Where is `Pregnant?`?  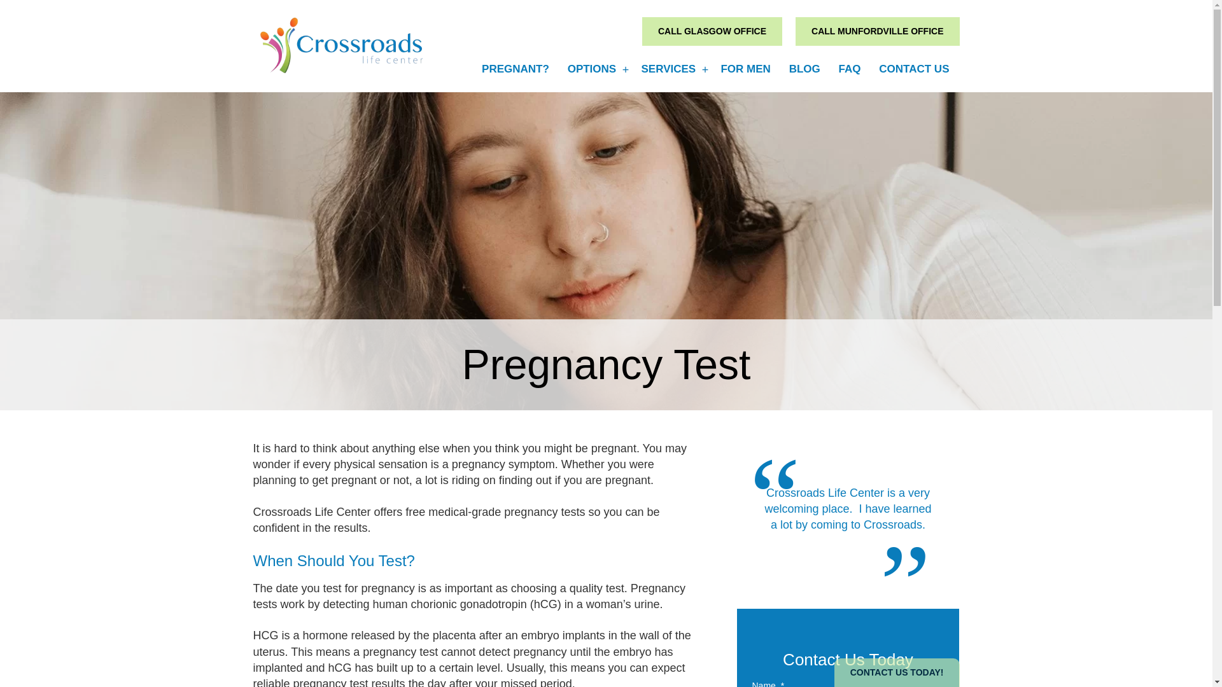
Pregnant? is located at coordinates (517, 69).